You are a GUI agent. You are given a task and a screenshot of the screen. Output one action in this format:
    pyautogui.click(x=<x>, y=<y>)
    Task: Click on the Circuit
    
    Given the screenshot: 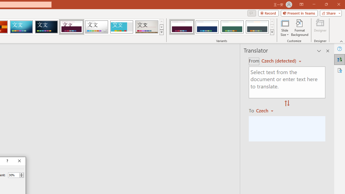 What is the action you would take?
    pyautogui.click(x=21, y=27)
    